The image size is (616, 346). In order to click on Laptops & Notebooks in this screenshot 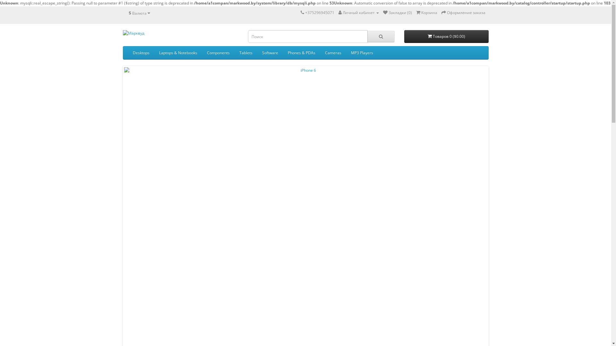, I will do `click(178, 53)`.